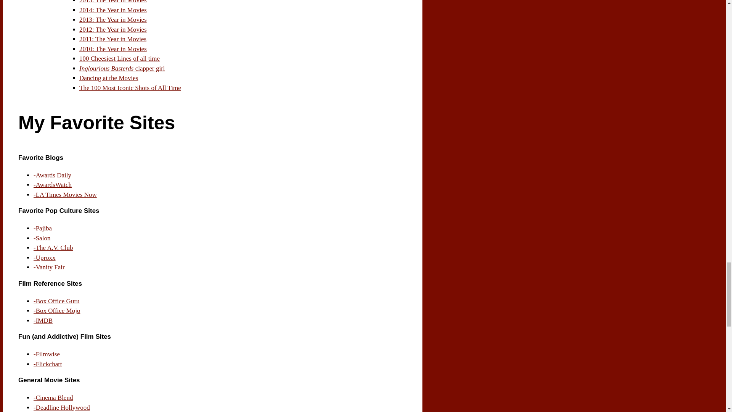 The height and width of the screenshot is (412, 732). I want to click on General pop culture blog, so click(53, 248).